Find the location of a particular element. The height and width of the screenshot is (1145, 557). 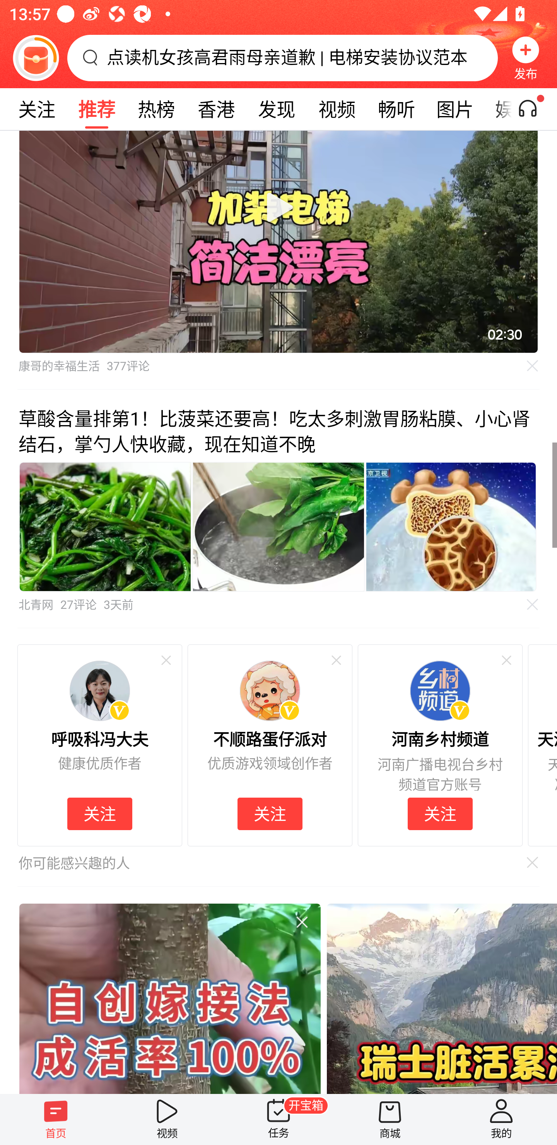

不感兴趣 is located at coordinates (166, 661).